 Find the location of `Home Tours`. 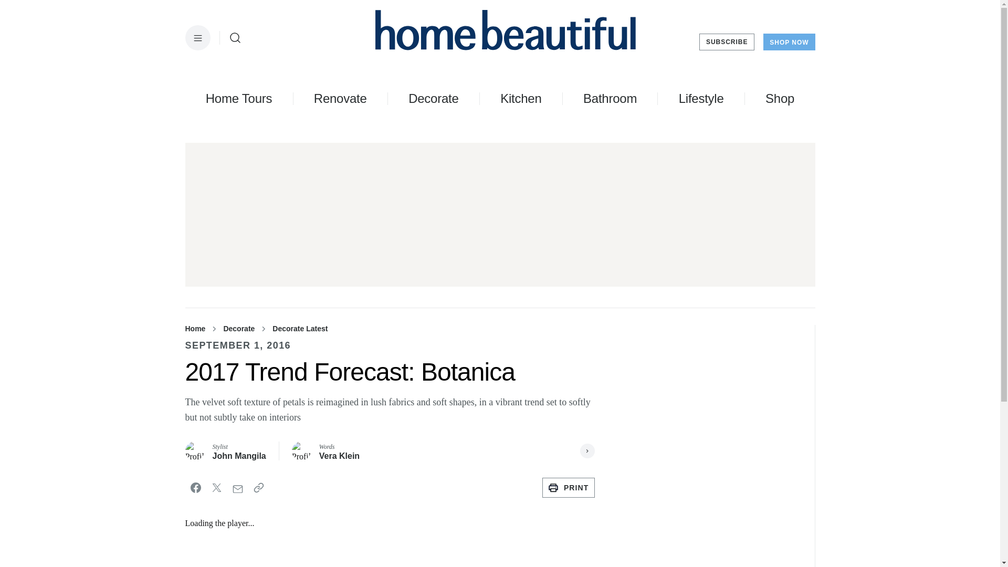

Home Tours is located at coordinates (238, 98).